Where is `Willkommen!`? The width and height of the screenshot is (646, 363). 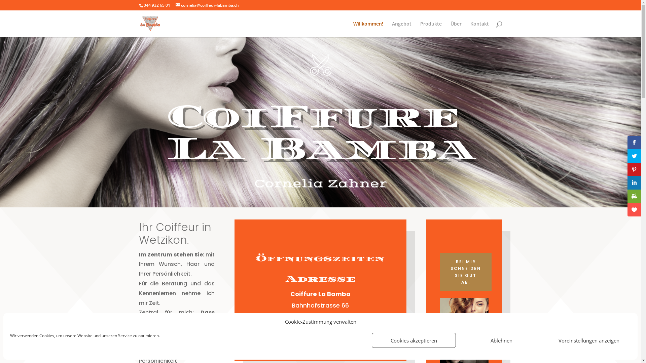 Willkommen! is located at coordinates (368, 30).